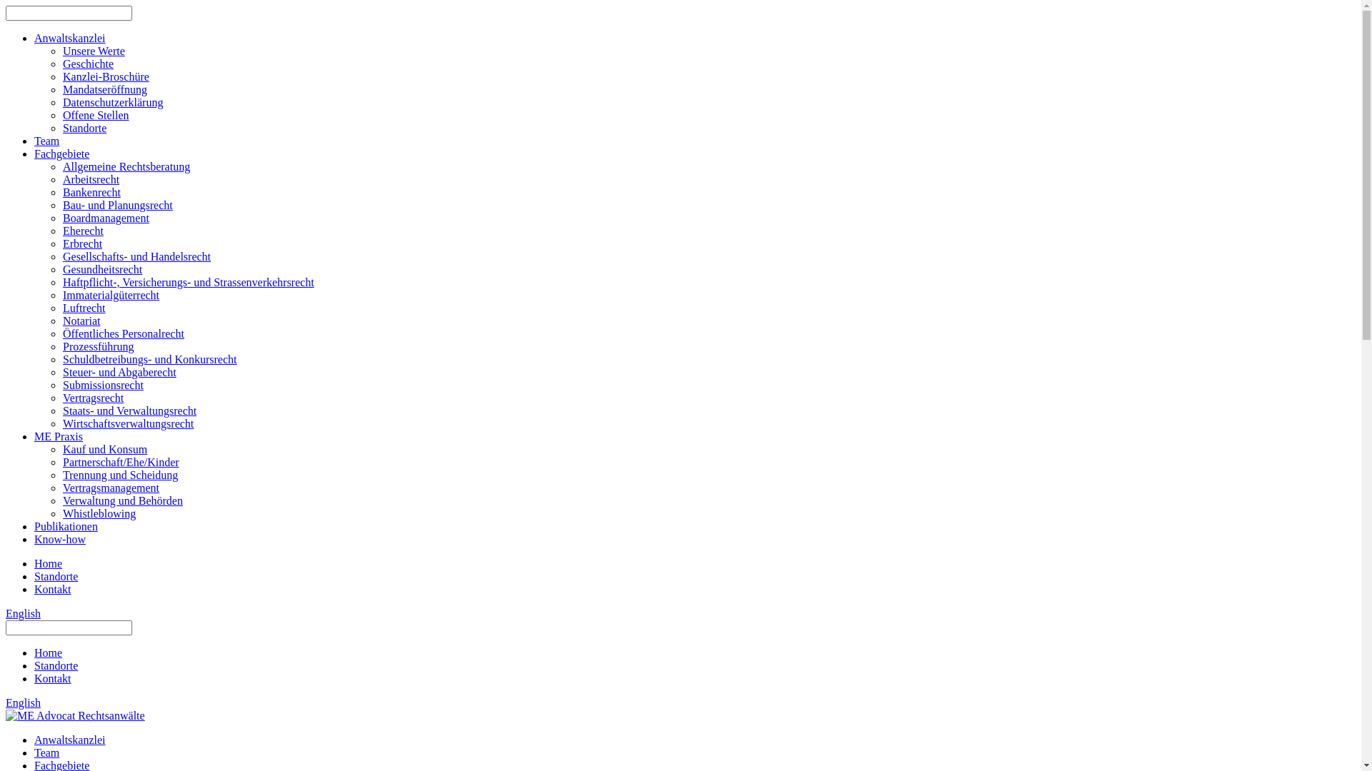 This screenshot has width=1372, height=771. Describe the element at coordinates (150, 360) in the screenshot. I see `Schuldbetreibungs- und Konkursrecht` at that location.